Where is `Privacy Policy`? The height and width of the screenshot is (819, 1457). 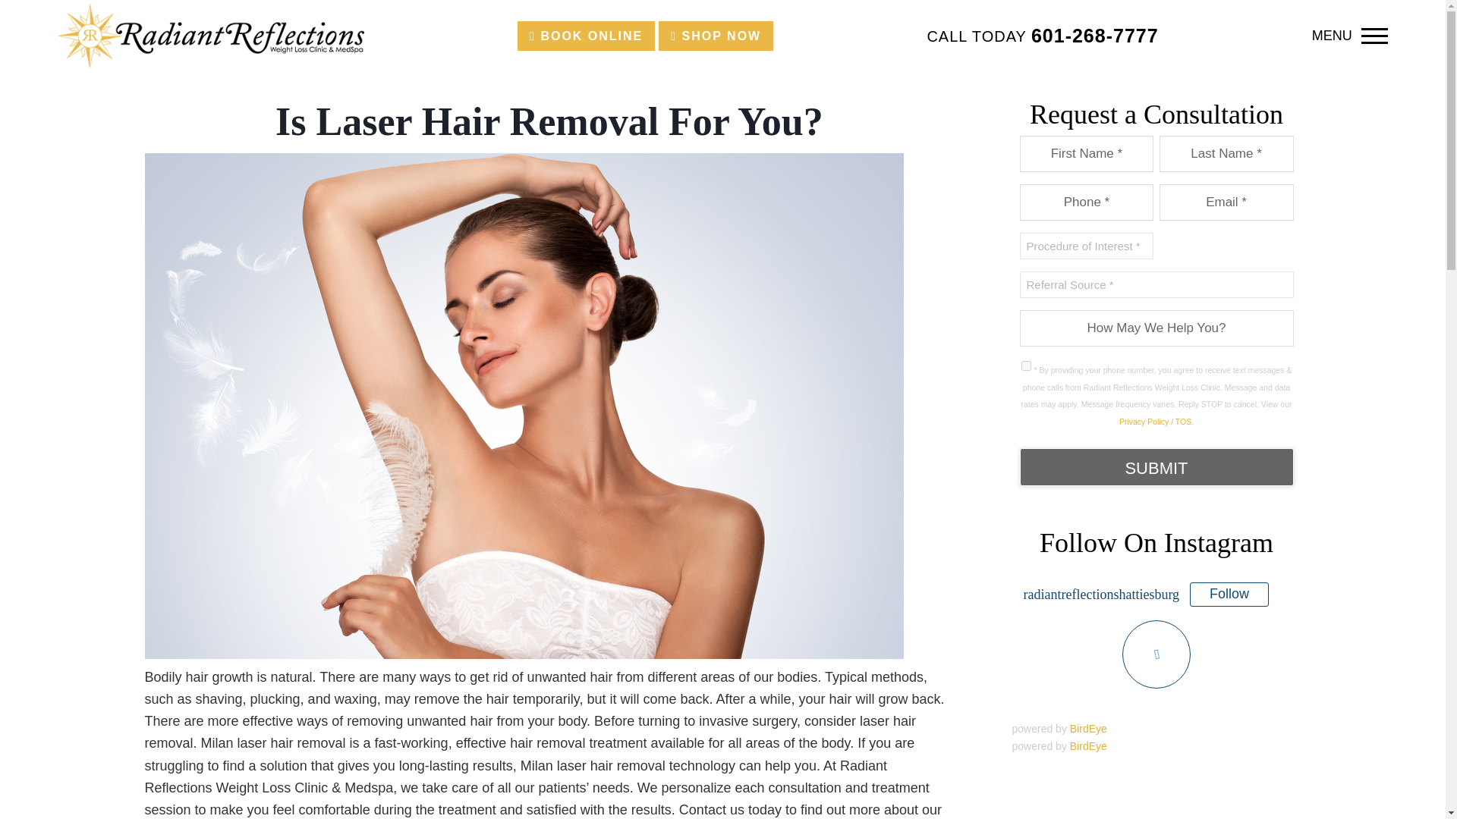
Privacy Policy is located at coordinates (1156, 421).